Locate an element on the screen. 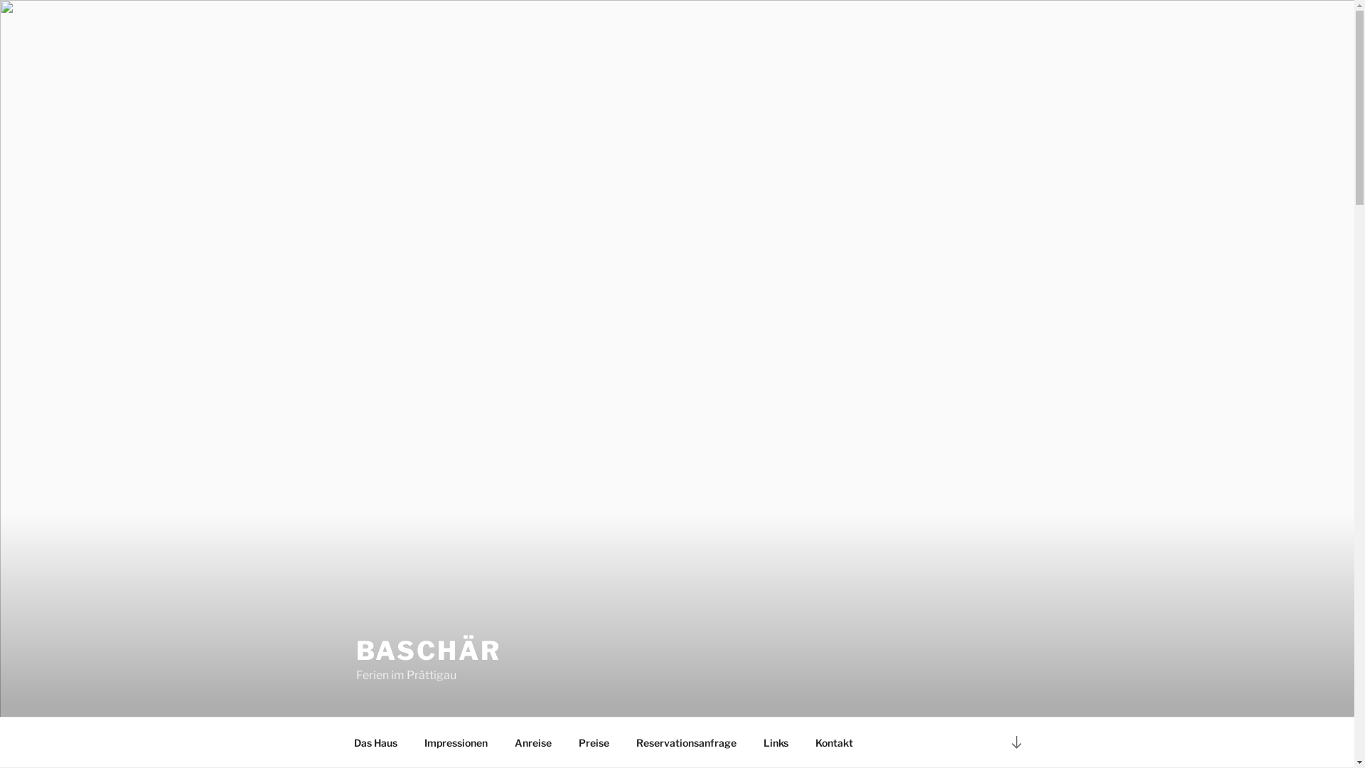  Das Haus is located at coordinates (375, 742).